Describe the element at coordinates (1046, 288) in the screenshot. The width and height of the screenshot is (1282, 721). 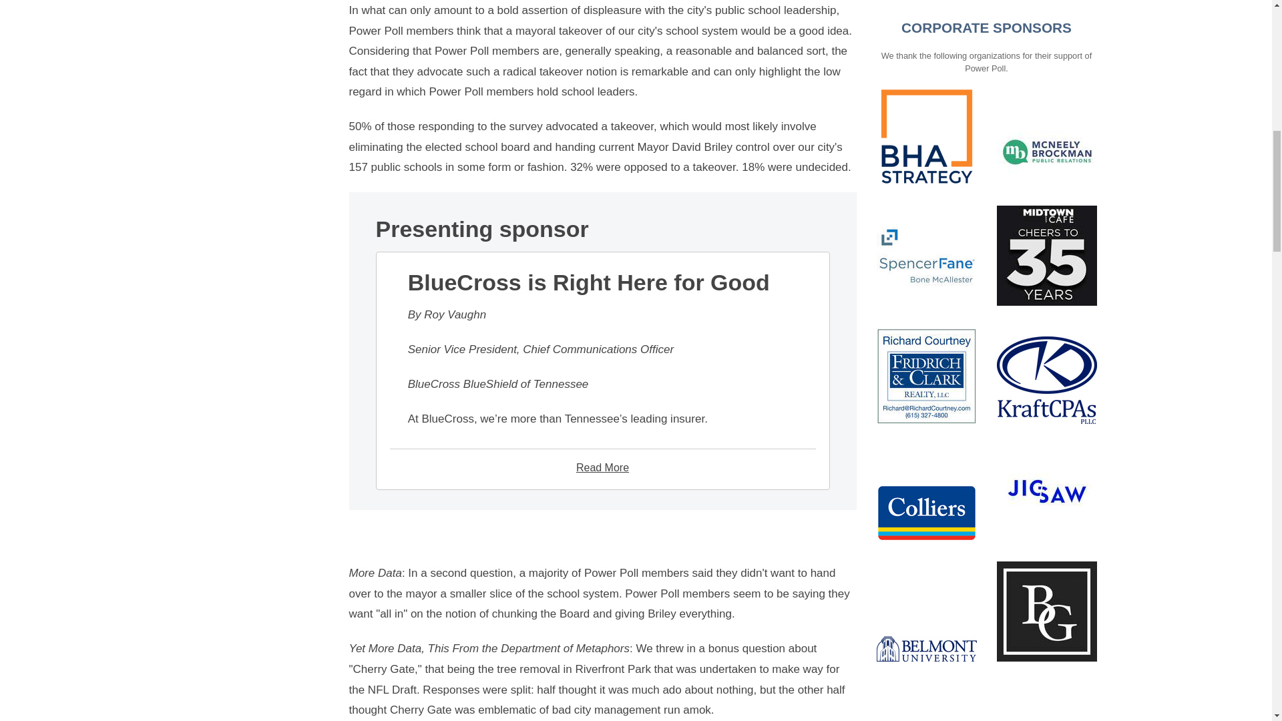
I see `Jigsaw Logo` at that location.